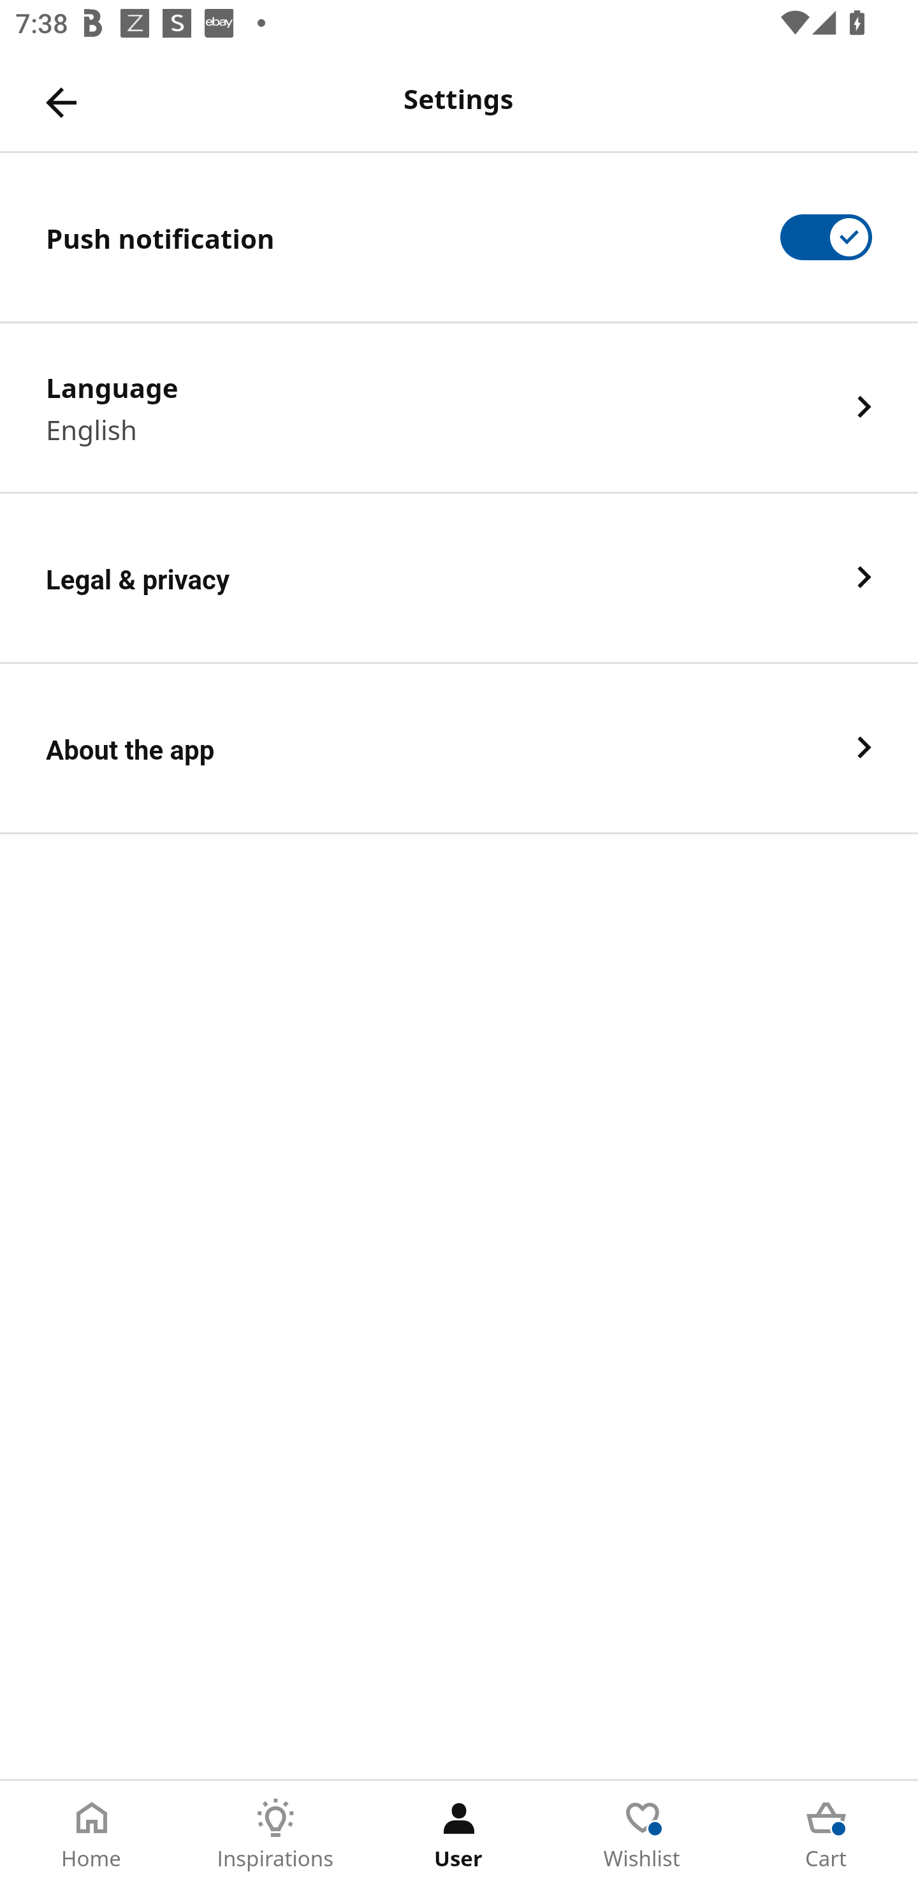 The height and width of the screenshot is (1888, 918). What do you see at coordinates (92, 1834) in the screenshot?
I see `Home
Tab 1 of 5` at bounding box center [92, 1834].